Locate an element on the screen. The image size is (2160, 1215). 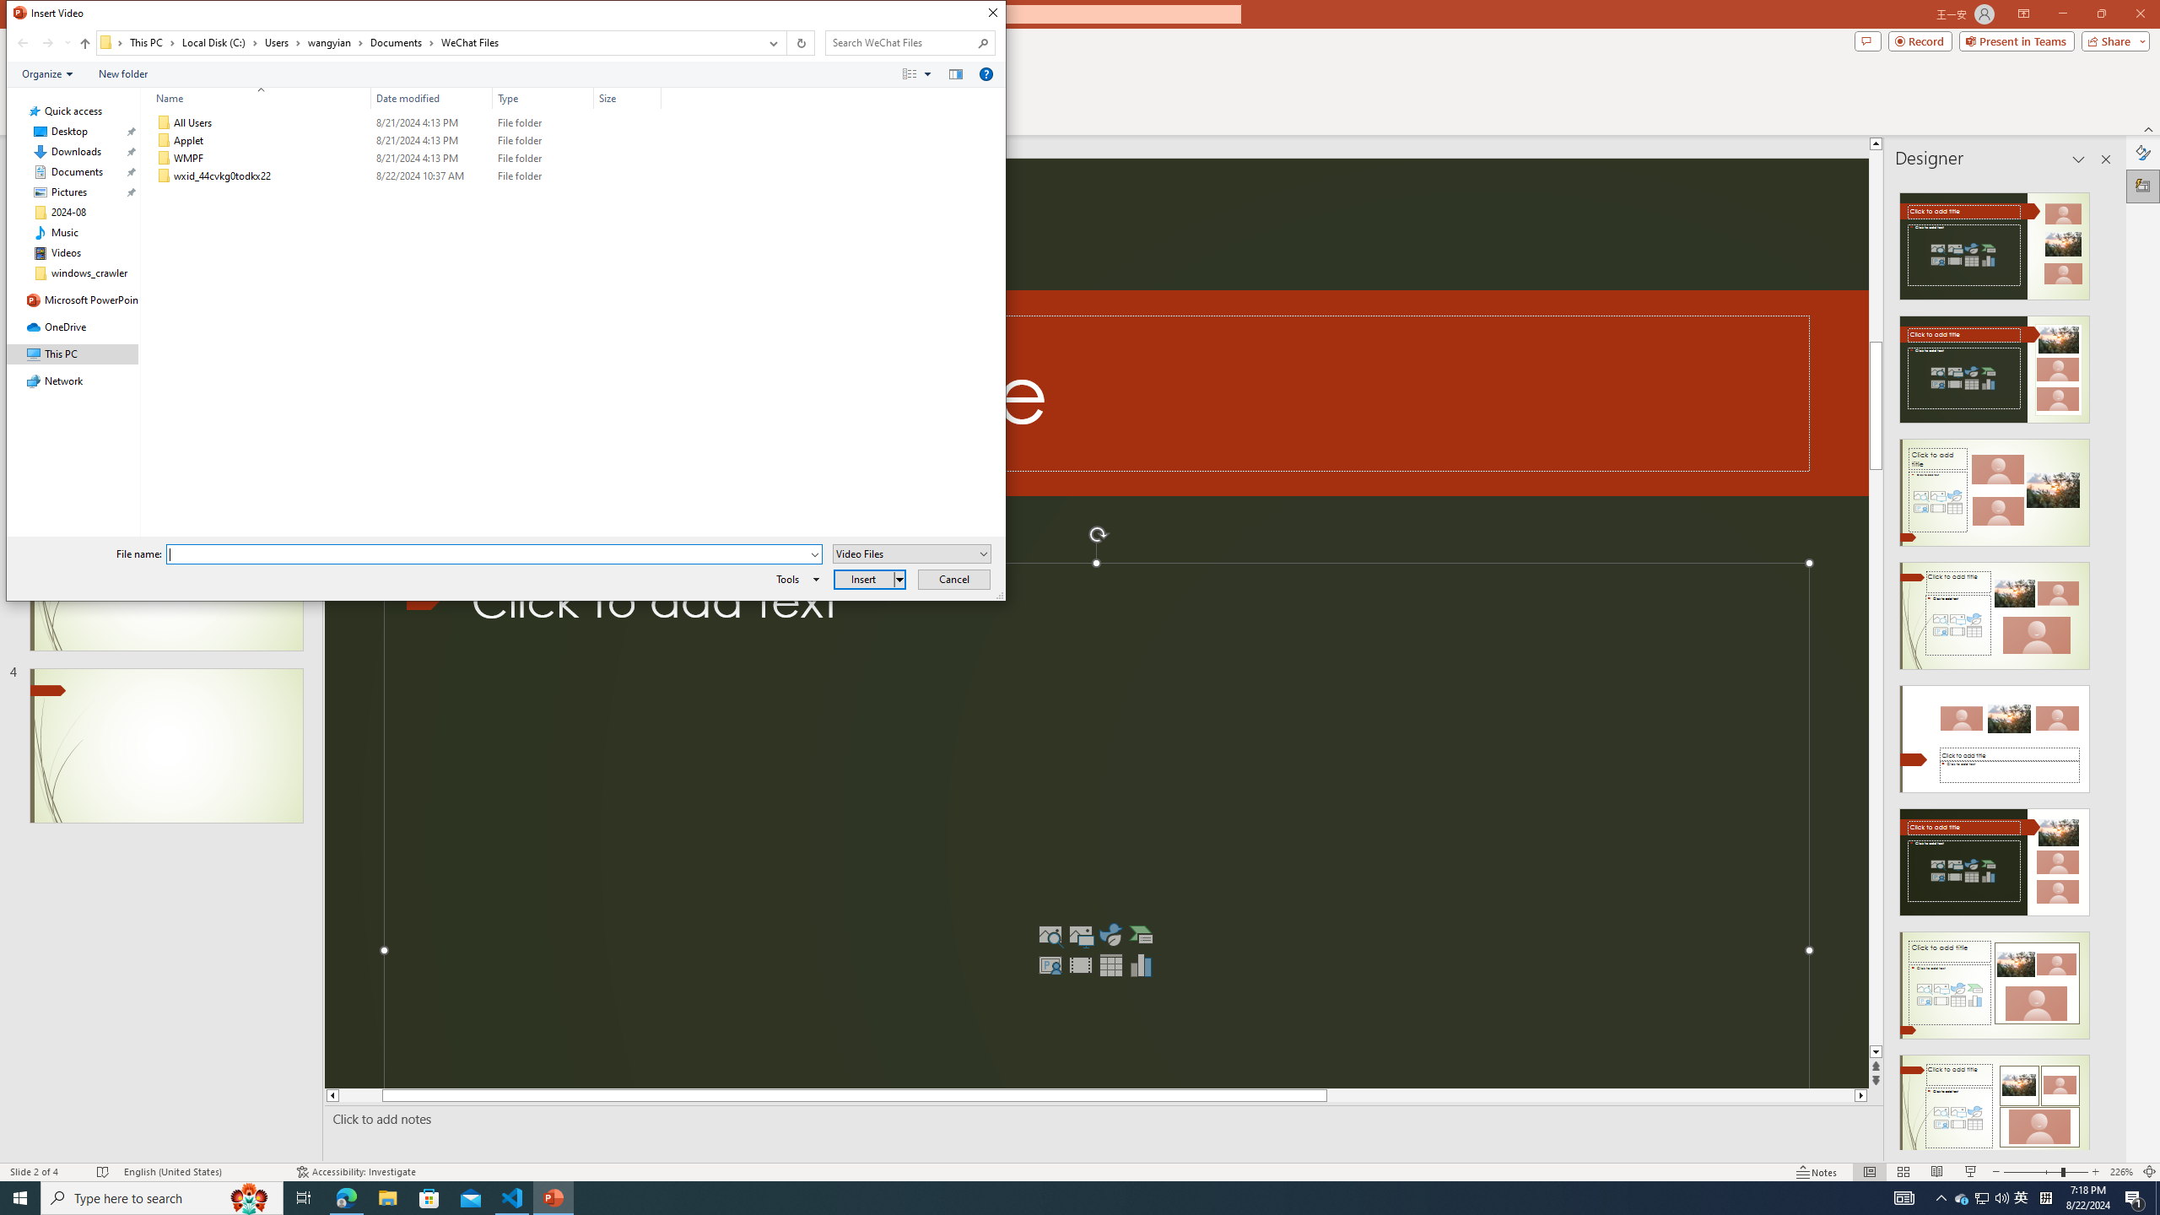
Recommended Design: Design Idea is located at coordinates (1995, 241).